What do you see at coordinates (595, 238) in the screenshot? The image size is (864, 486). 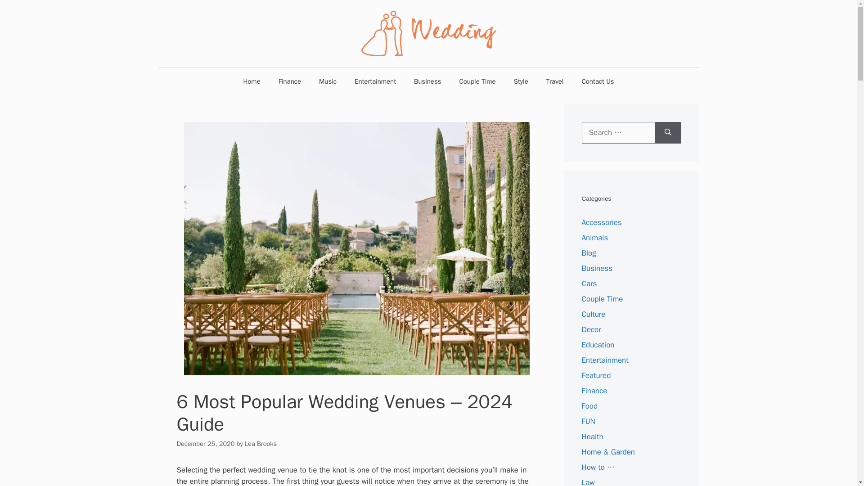 I see `Animals` at bounding box center [595, 238].